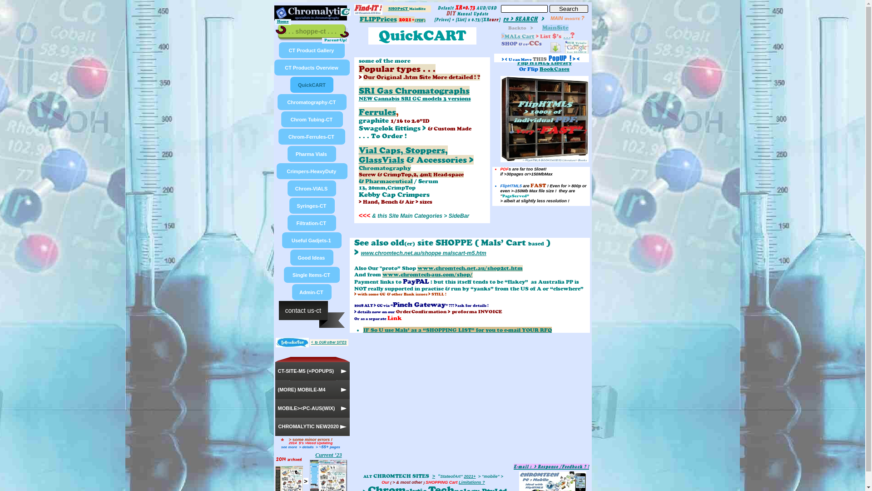 Image resolution: width=872 pixels, height=491 pixels. What do you see at coordinates (312, 171) in the screenshot?
I see `Crimpers-HeavyDuty` at bounding box center [312, 171].